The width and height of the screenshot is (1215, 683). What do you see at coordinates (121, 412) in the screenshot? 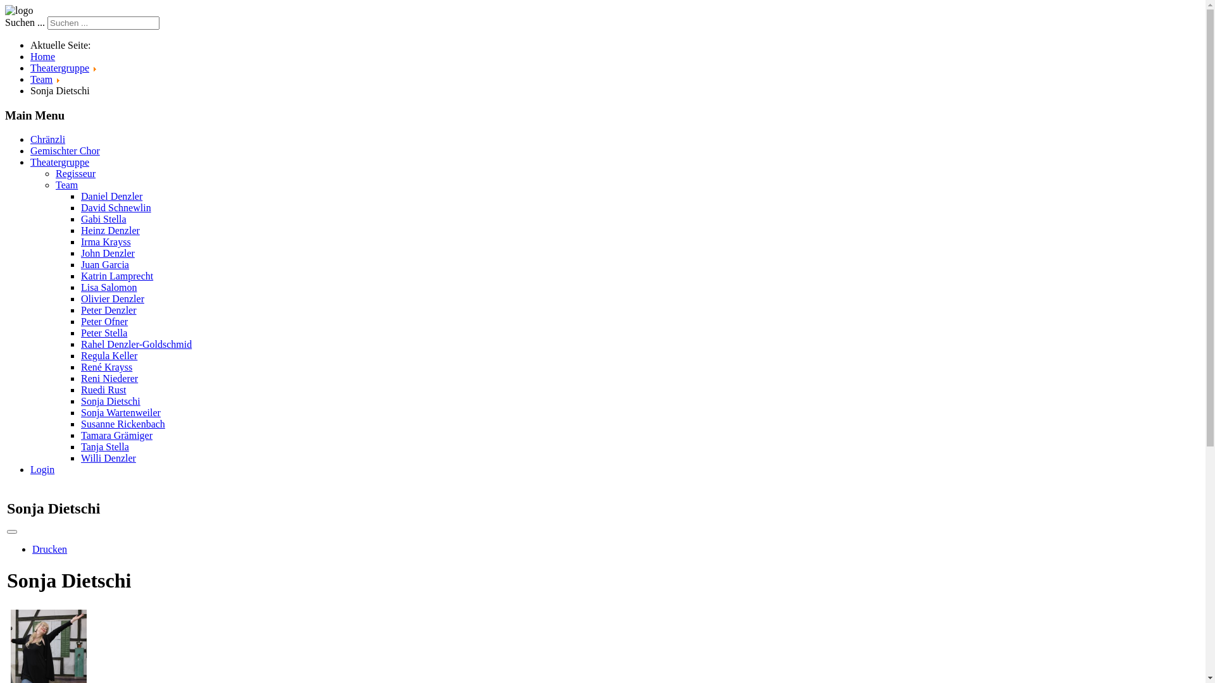
I see `Sonja Wartenweiler` at bounding box center [121, 412].